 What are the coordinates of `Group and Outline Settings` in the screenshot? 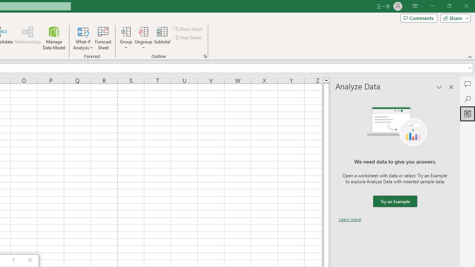 It's located at (205, 56).